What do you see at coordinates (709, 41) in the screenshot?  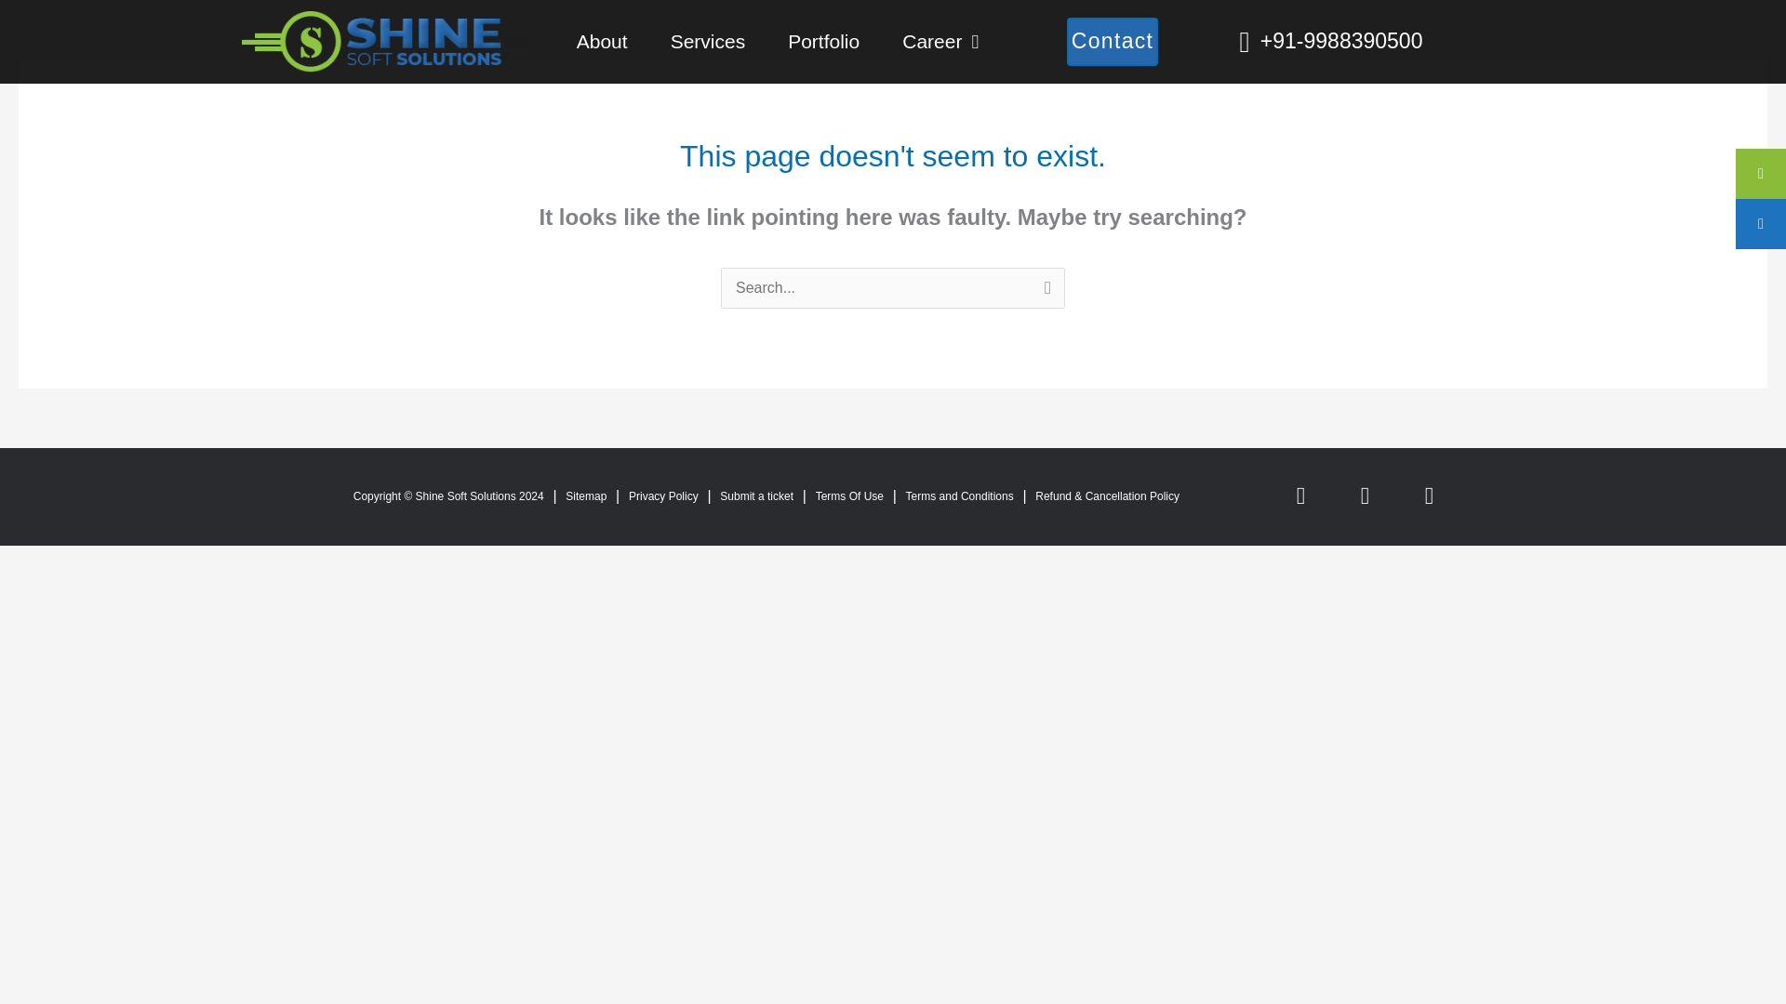 I see `Services` at bounding box center [709, 41].